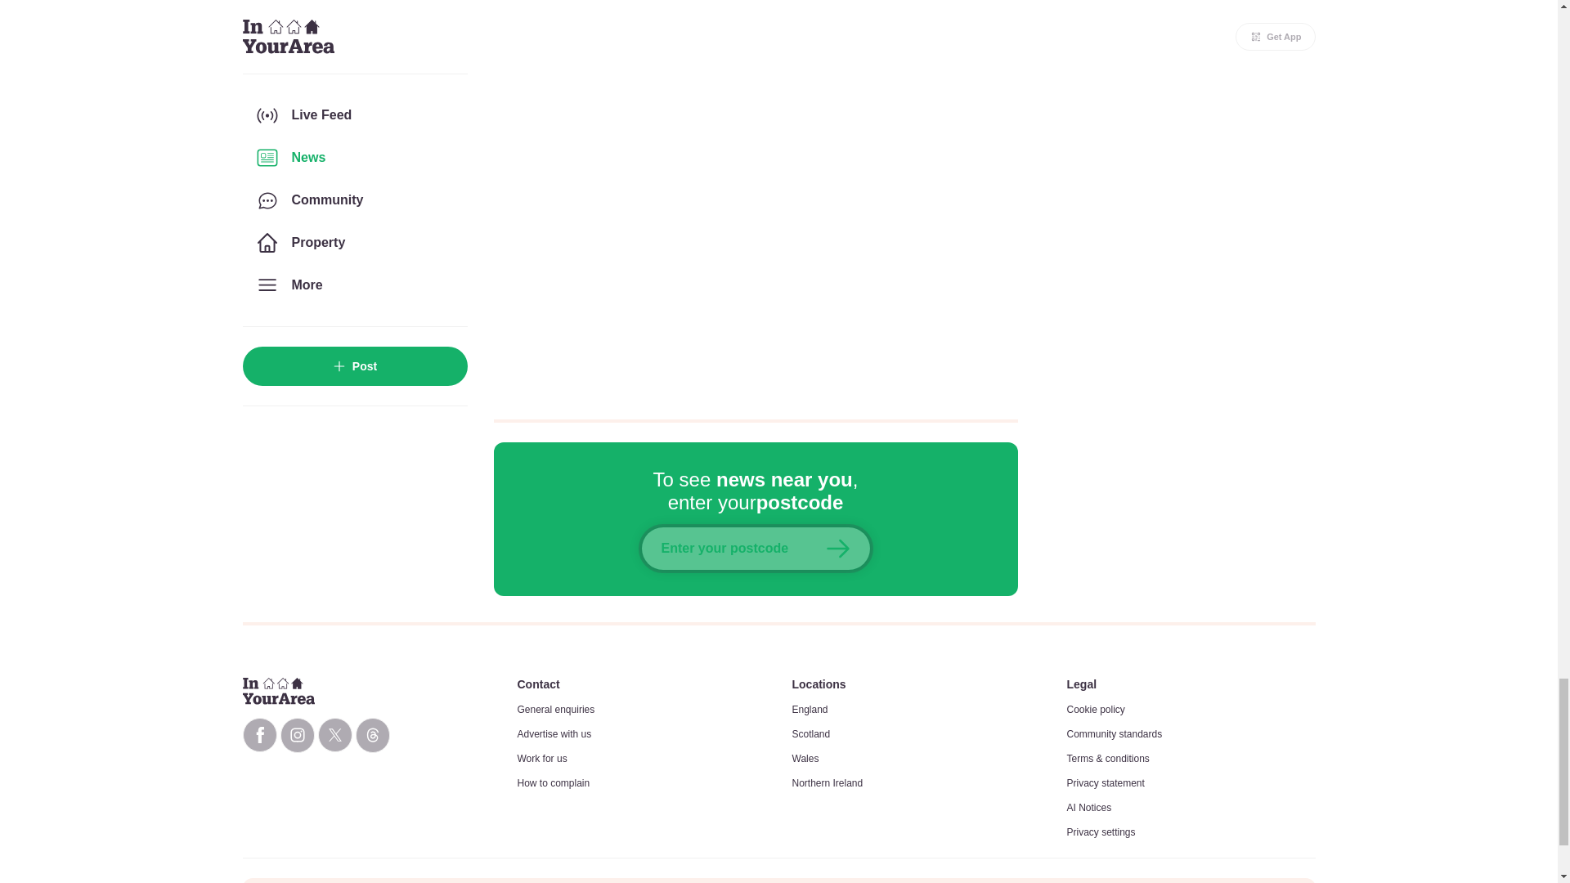 This screenshot has height=883, width=1570. What do you see at coordinates (371, 736) in the screenshot?
I see `InYourArea Threads` at bounding box center [371, 736].